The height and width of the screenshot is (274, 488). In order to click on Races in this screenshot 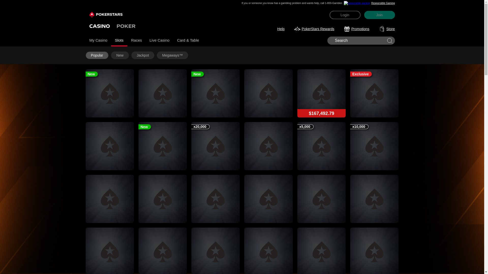, I will do `click(137, 41)`.